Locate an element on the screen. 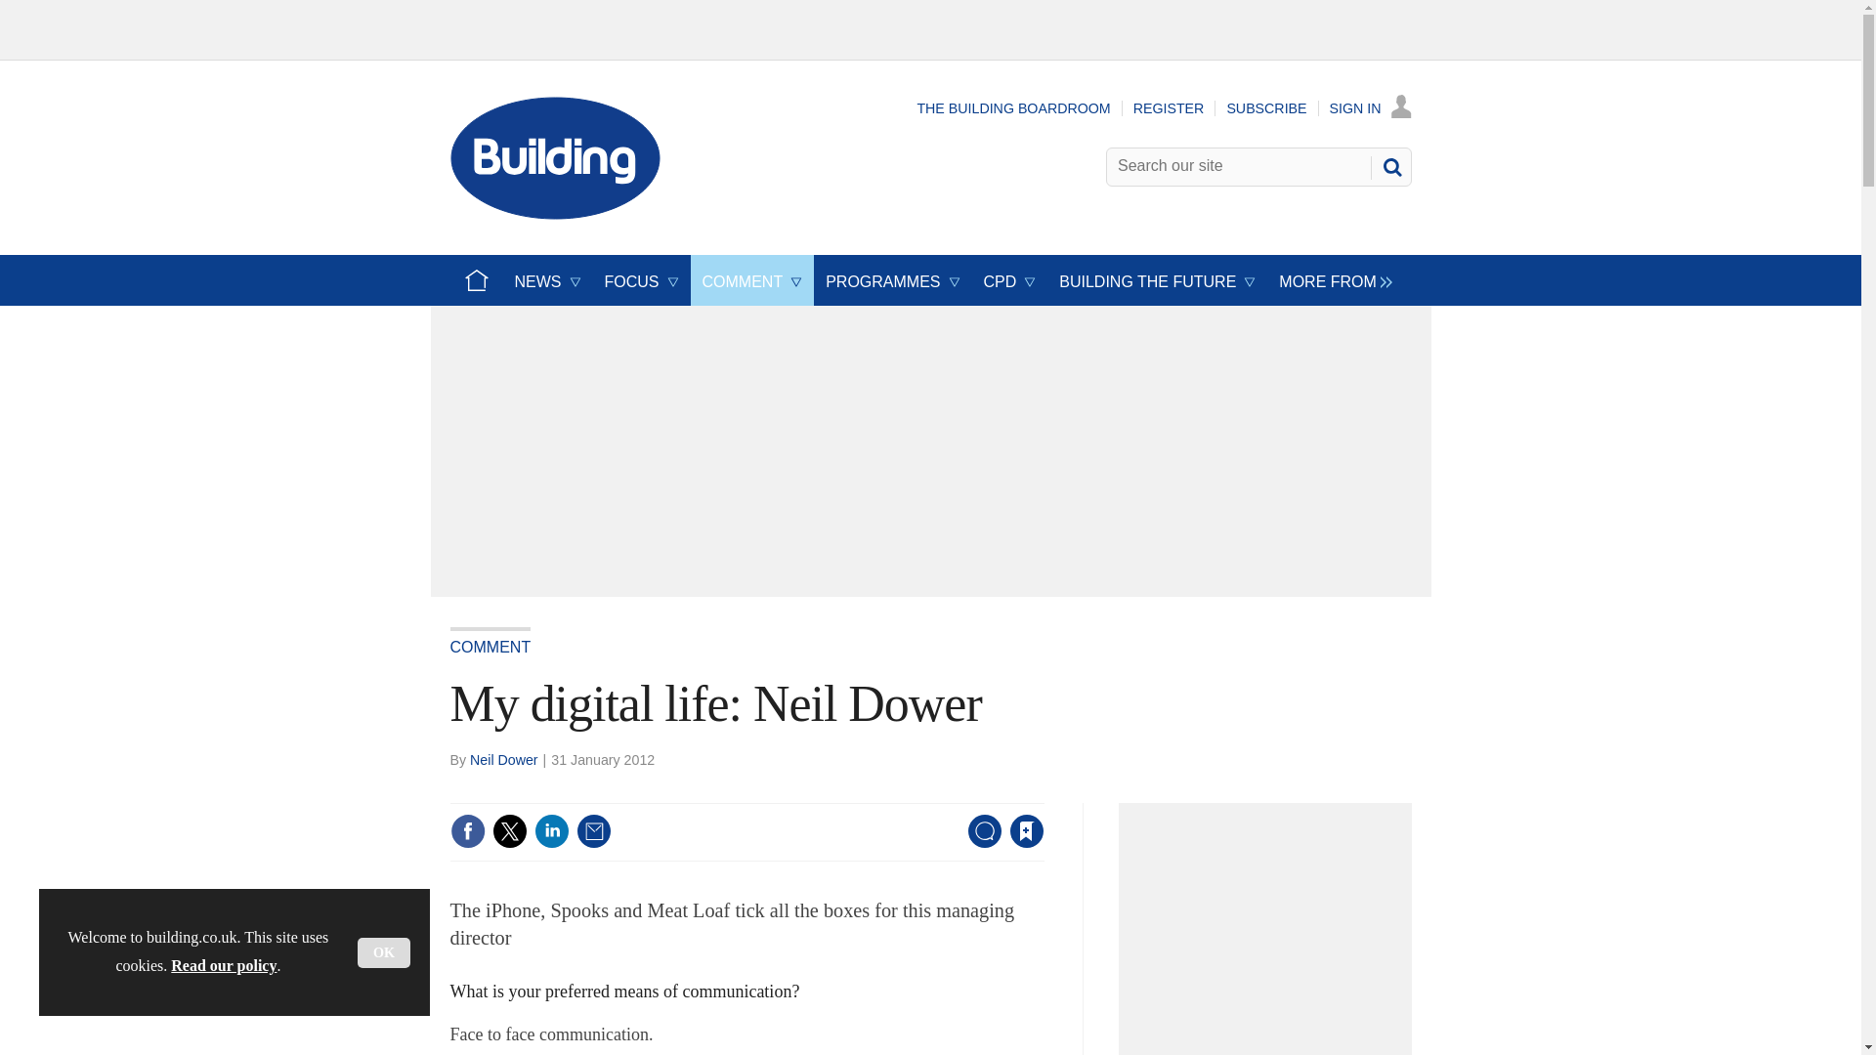  THE BUILDING BOARDROOM is located at coordinates (1013, 107).